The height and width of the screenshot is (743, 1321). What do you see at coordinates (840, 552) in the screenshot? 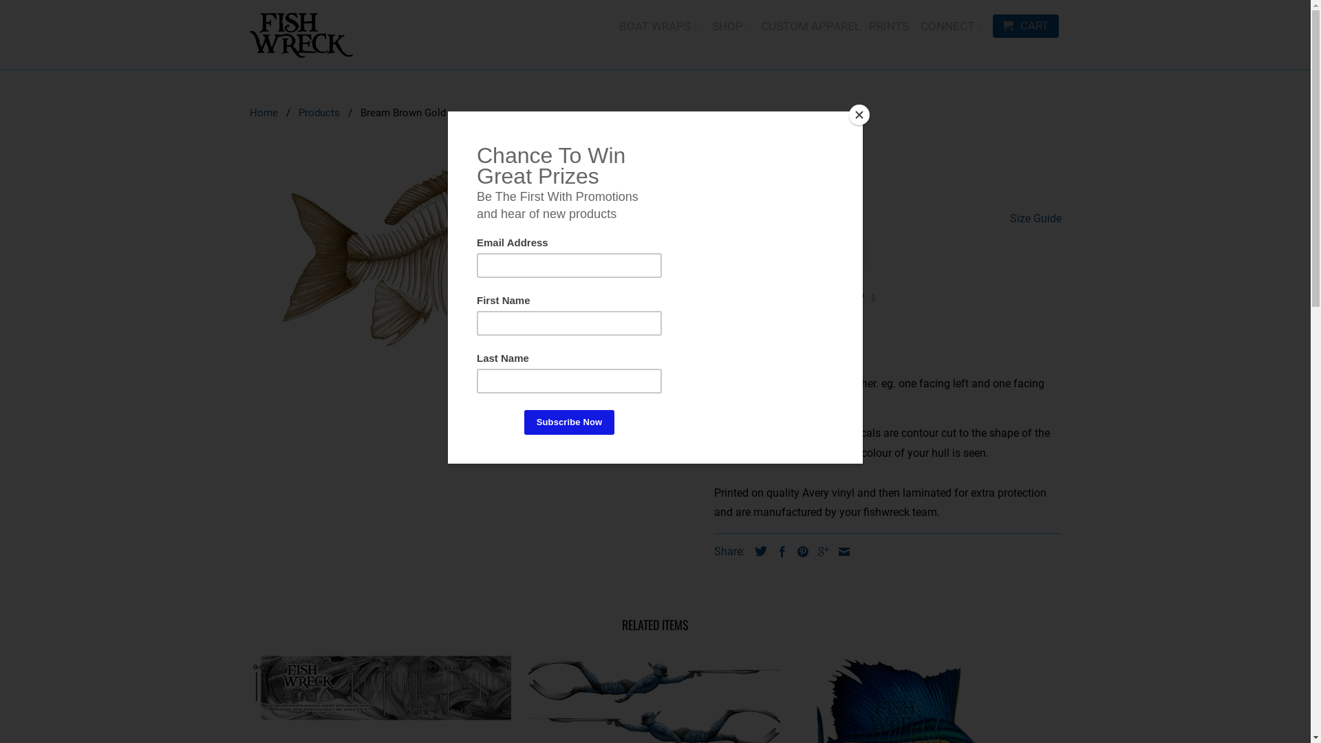
I see `Email this to a friend` at bounding box center [840, 552].